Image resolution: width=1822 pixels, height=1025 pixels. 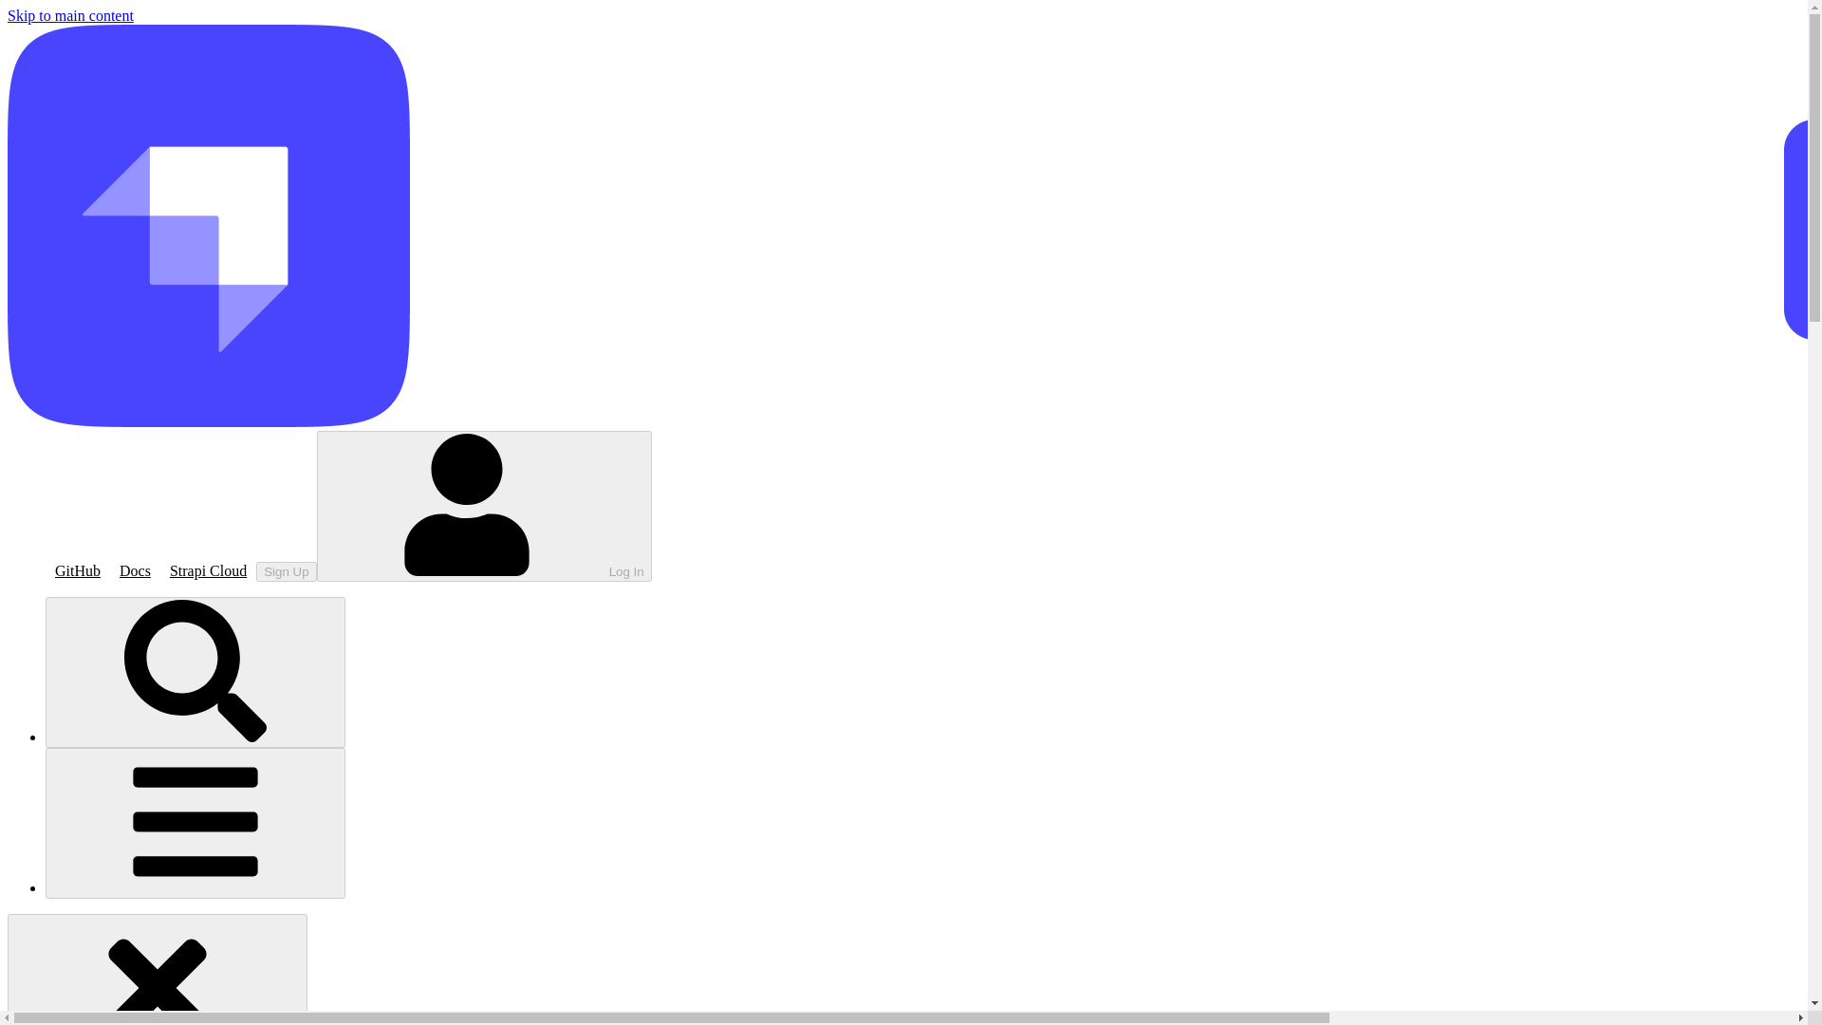 What do you see at coordinates (484, 506) in the screenshot?
I see `Log In` at bounding box center [484, 506].